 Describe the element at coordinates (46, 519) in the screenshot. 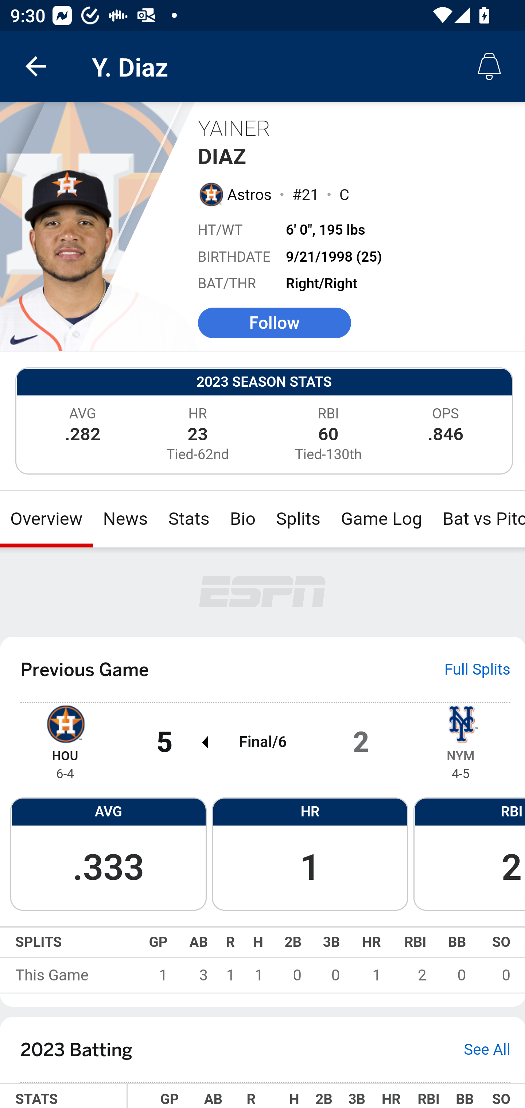

I see `Overview` at that location.